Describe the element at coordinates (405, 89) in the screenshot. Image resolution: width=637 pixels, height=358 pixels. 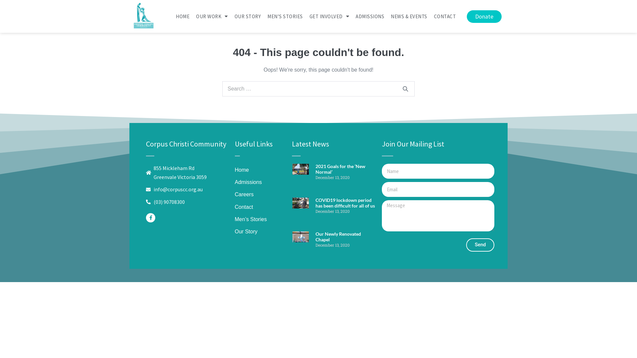
I see `Search` at that location.